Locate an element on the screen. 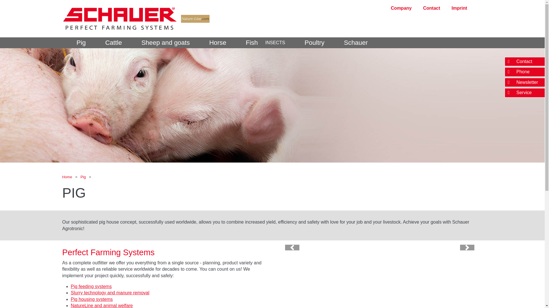  Pig is located at coordinates (75, 42).